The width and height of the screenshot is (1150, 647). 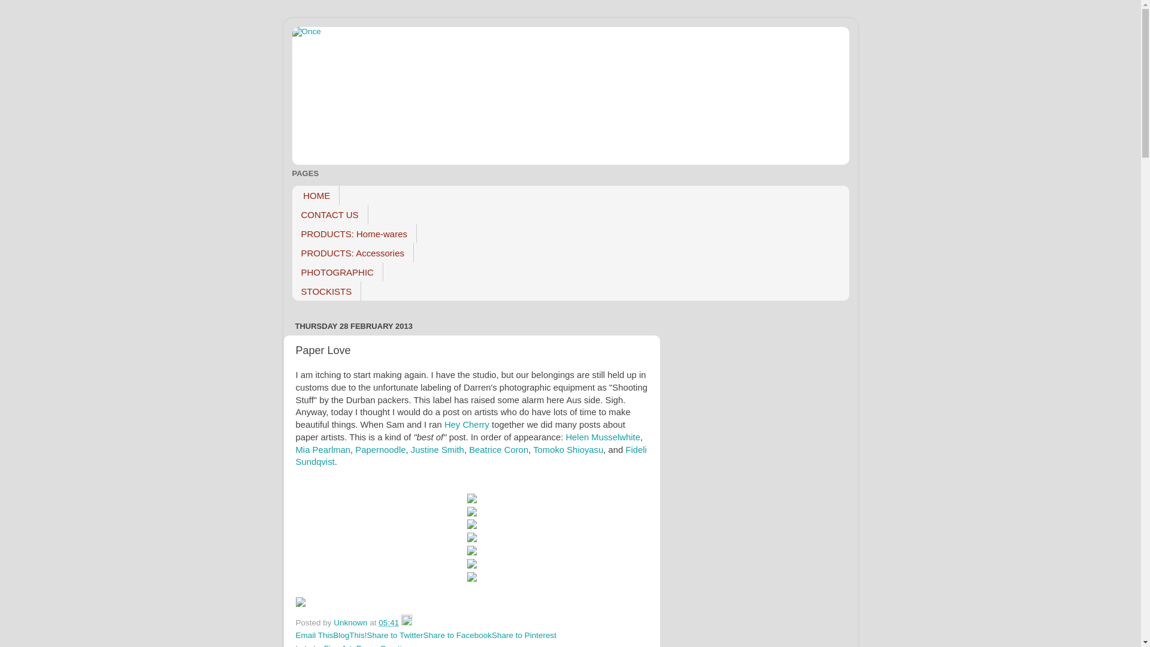 I want to click on CONTACT US, so click(x=331, y=214).